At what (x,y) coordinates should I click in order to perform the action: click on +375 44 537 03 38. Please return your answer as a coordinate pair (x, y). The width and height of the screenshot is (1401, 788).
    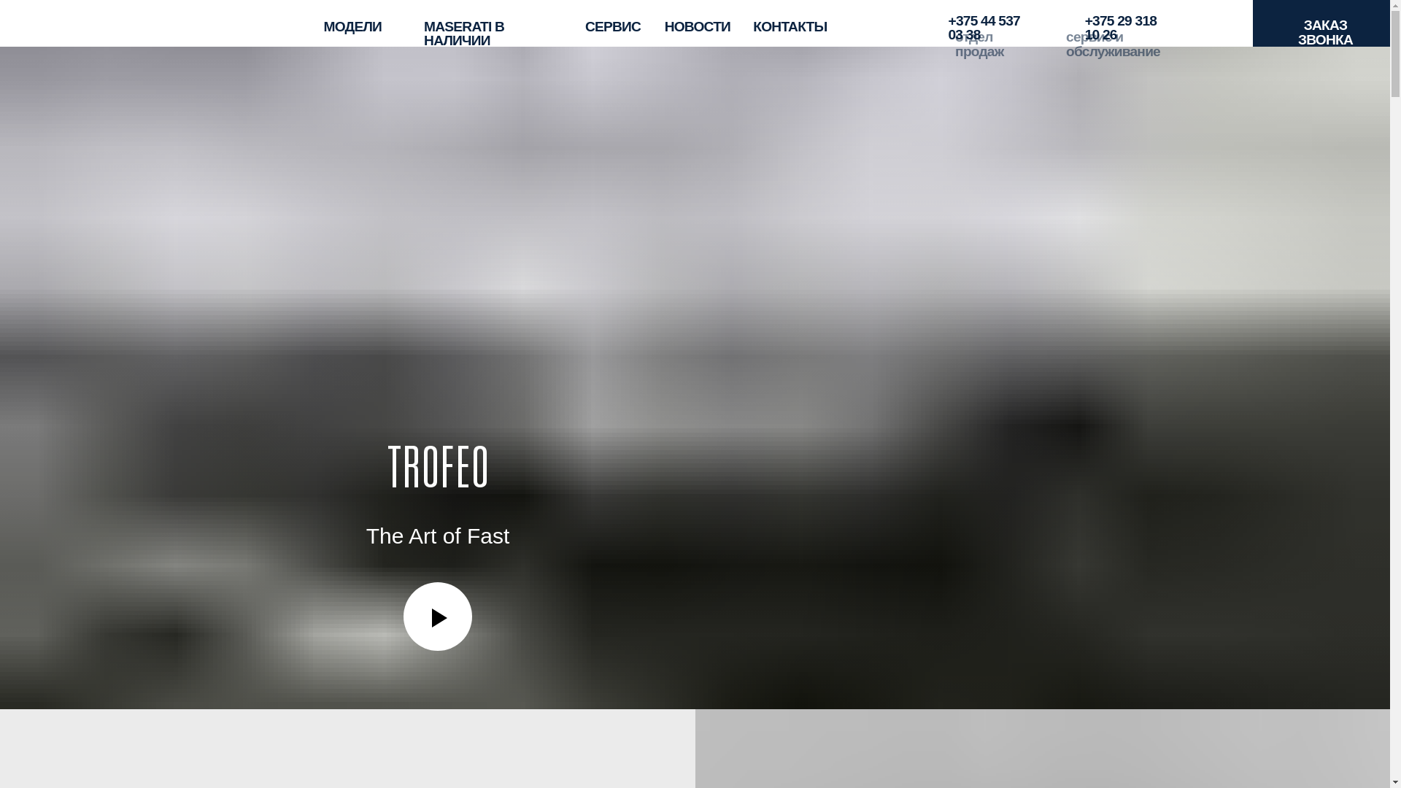
    Looking at the image, I should click on (615, 18).